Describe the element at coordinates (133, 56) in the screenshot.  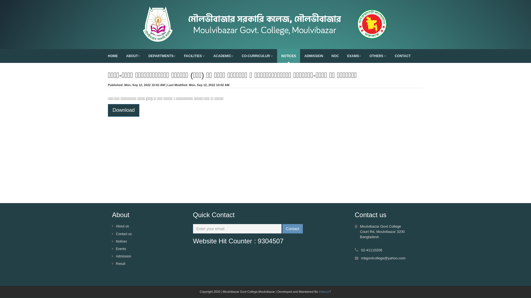
I see `ABOUT` at that location.